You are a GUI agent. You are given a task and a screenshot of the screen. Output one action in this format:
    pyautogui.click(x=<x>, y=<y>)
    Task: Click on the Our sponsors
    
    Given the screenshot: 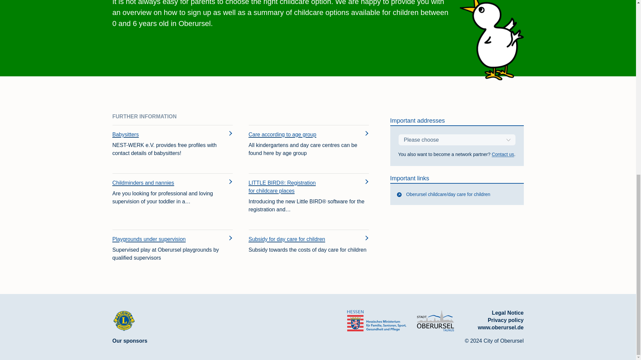 What is the action you would take?
    pyautogui.click(x=130, y=341)
    